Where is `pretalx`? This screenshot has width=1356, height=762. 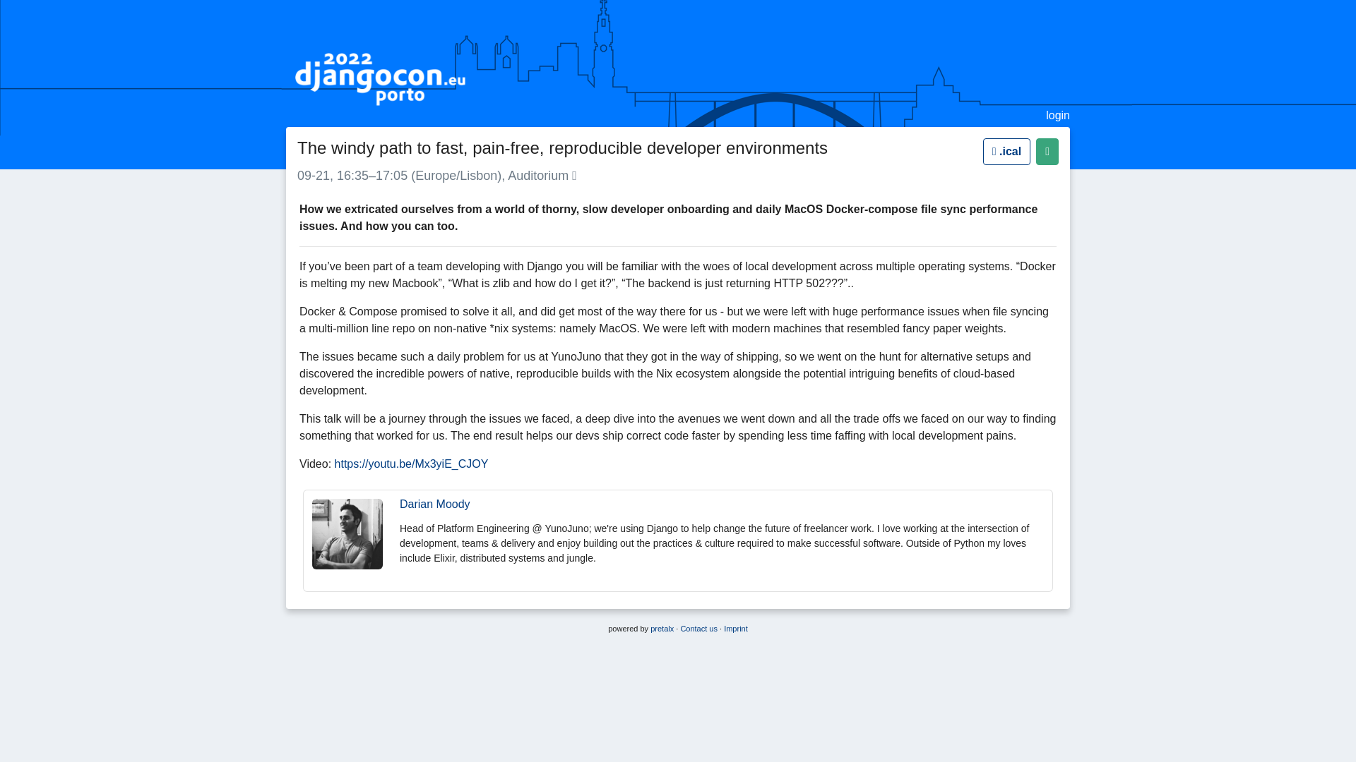 pretalx is located at coordinates (662, 628).